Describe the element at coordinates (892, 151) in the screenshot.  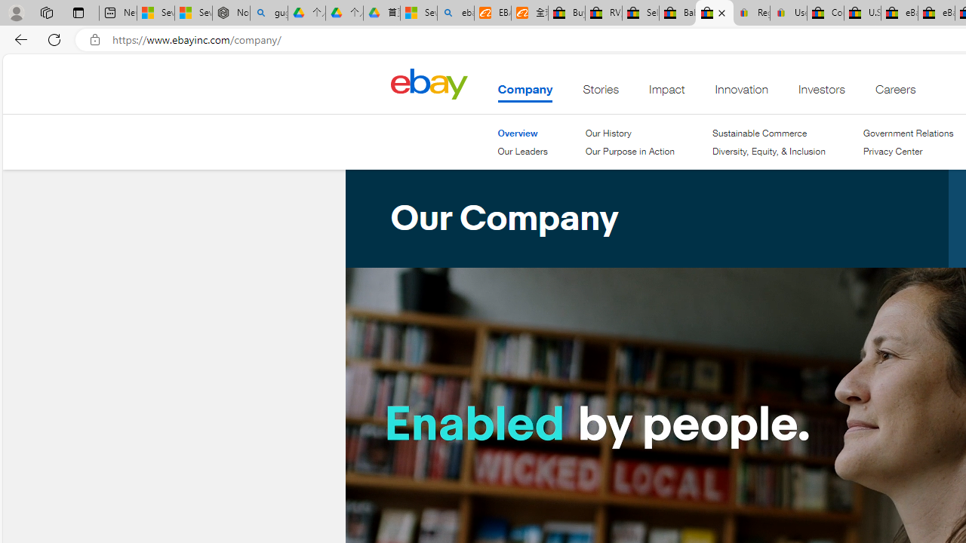
I see `Privacy Center` at that location.